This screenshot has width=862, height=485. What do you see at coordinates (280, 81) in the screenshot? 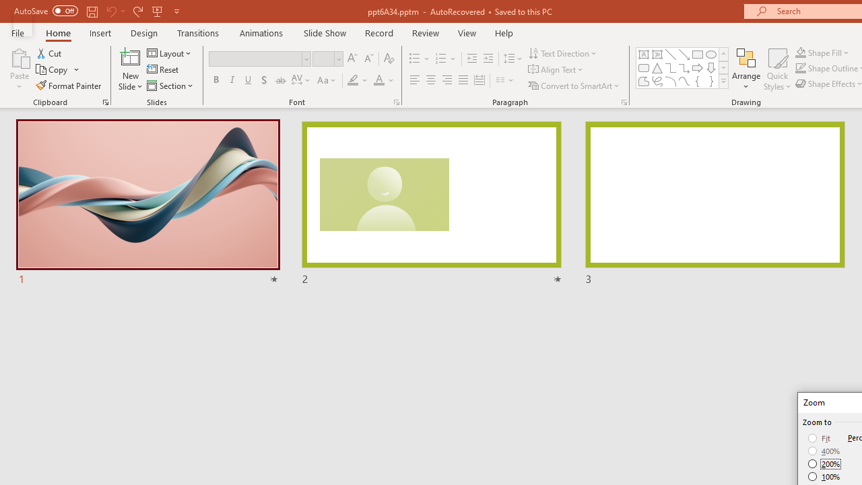
I see `Strikethrough` at bounding box center [280, 81].